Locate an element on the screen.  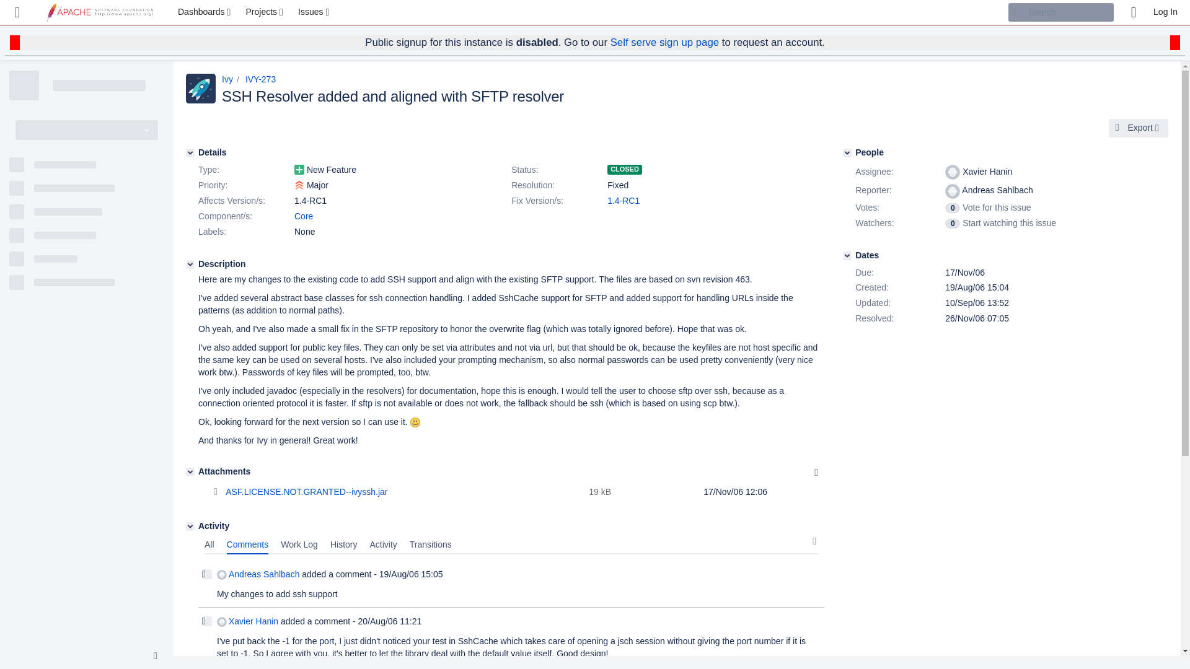
Core is located at coordinates (303, 216).